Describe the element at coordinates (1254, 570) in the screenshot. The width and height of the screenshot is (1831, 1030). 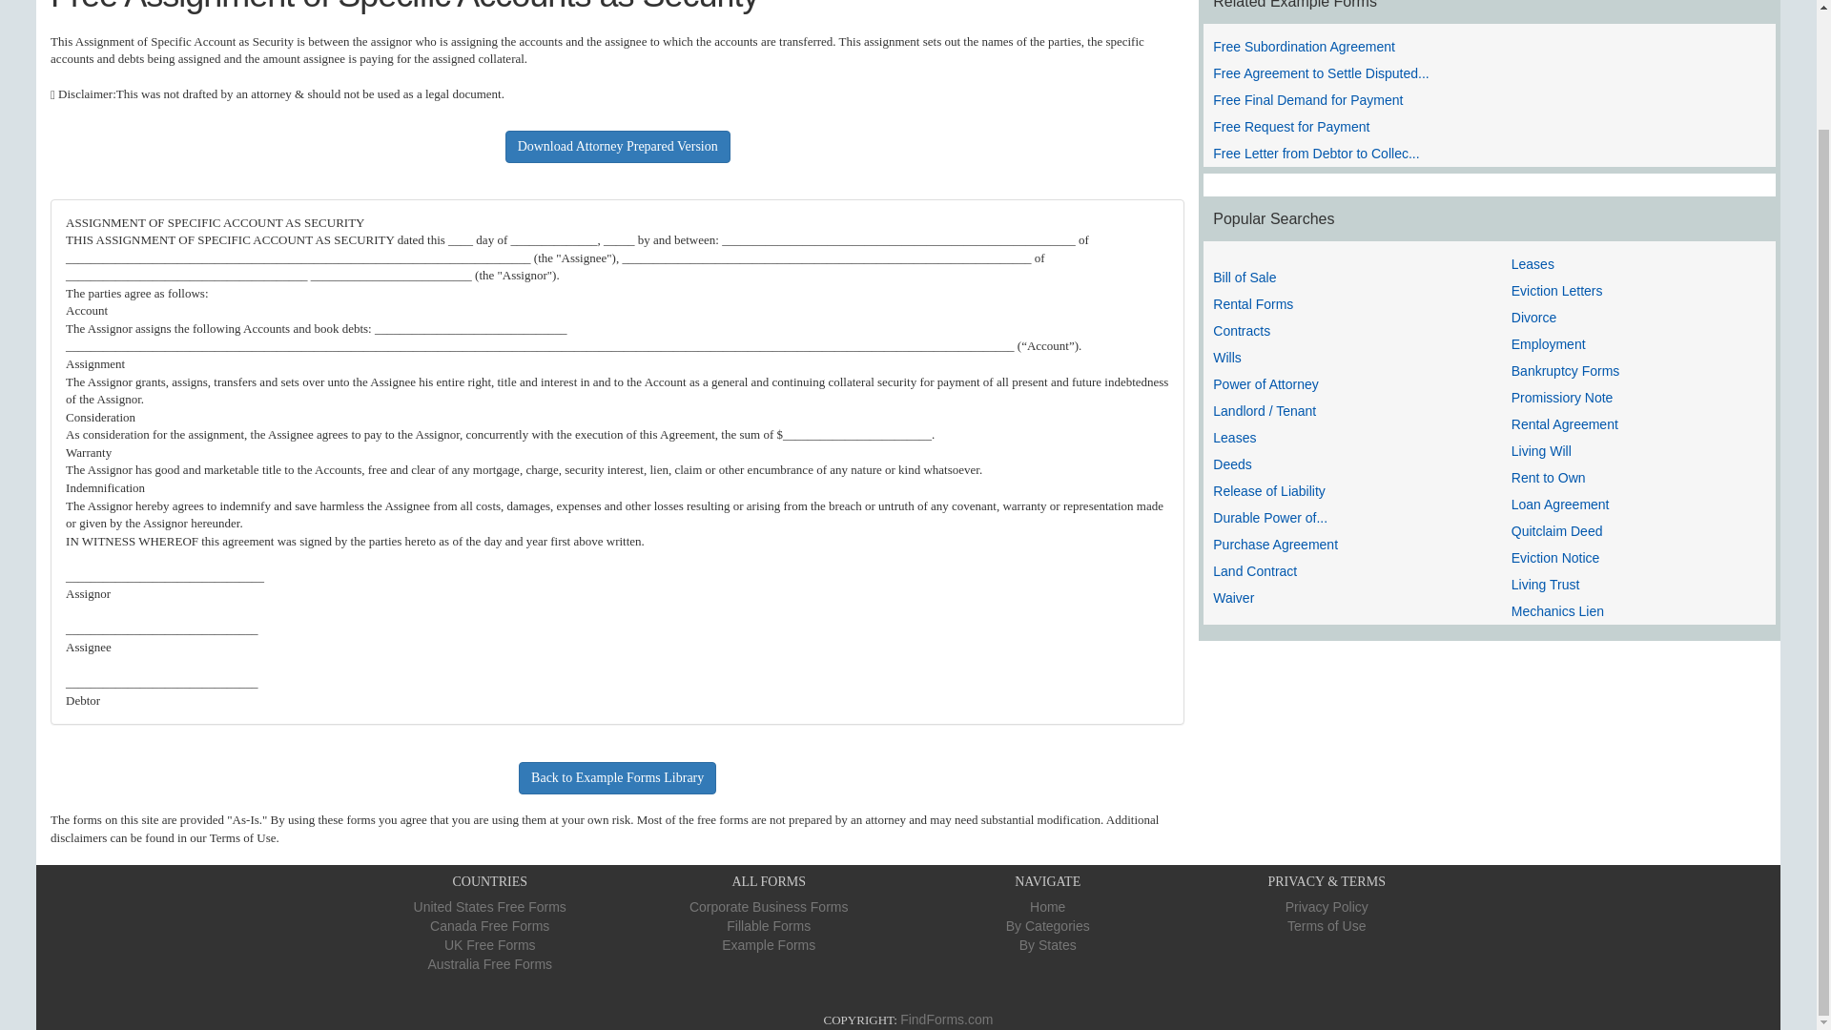
I see `Land Contract` at that location.